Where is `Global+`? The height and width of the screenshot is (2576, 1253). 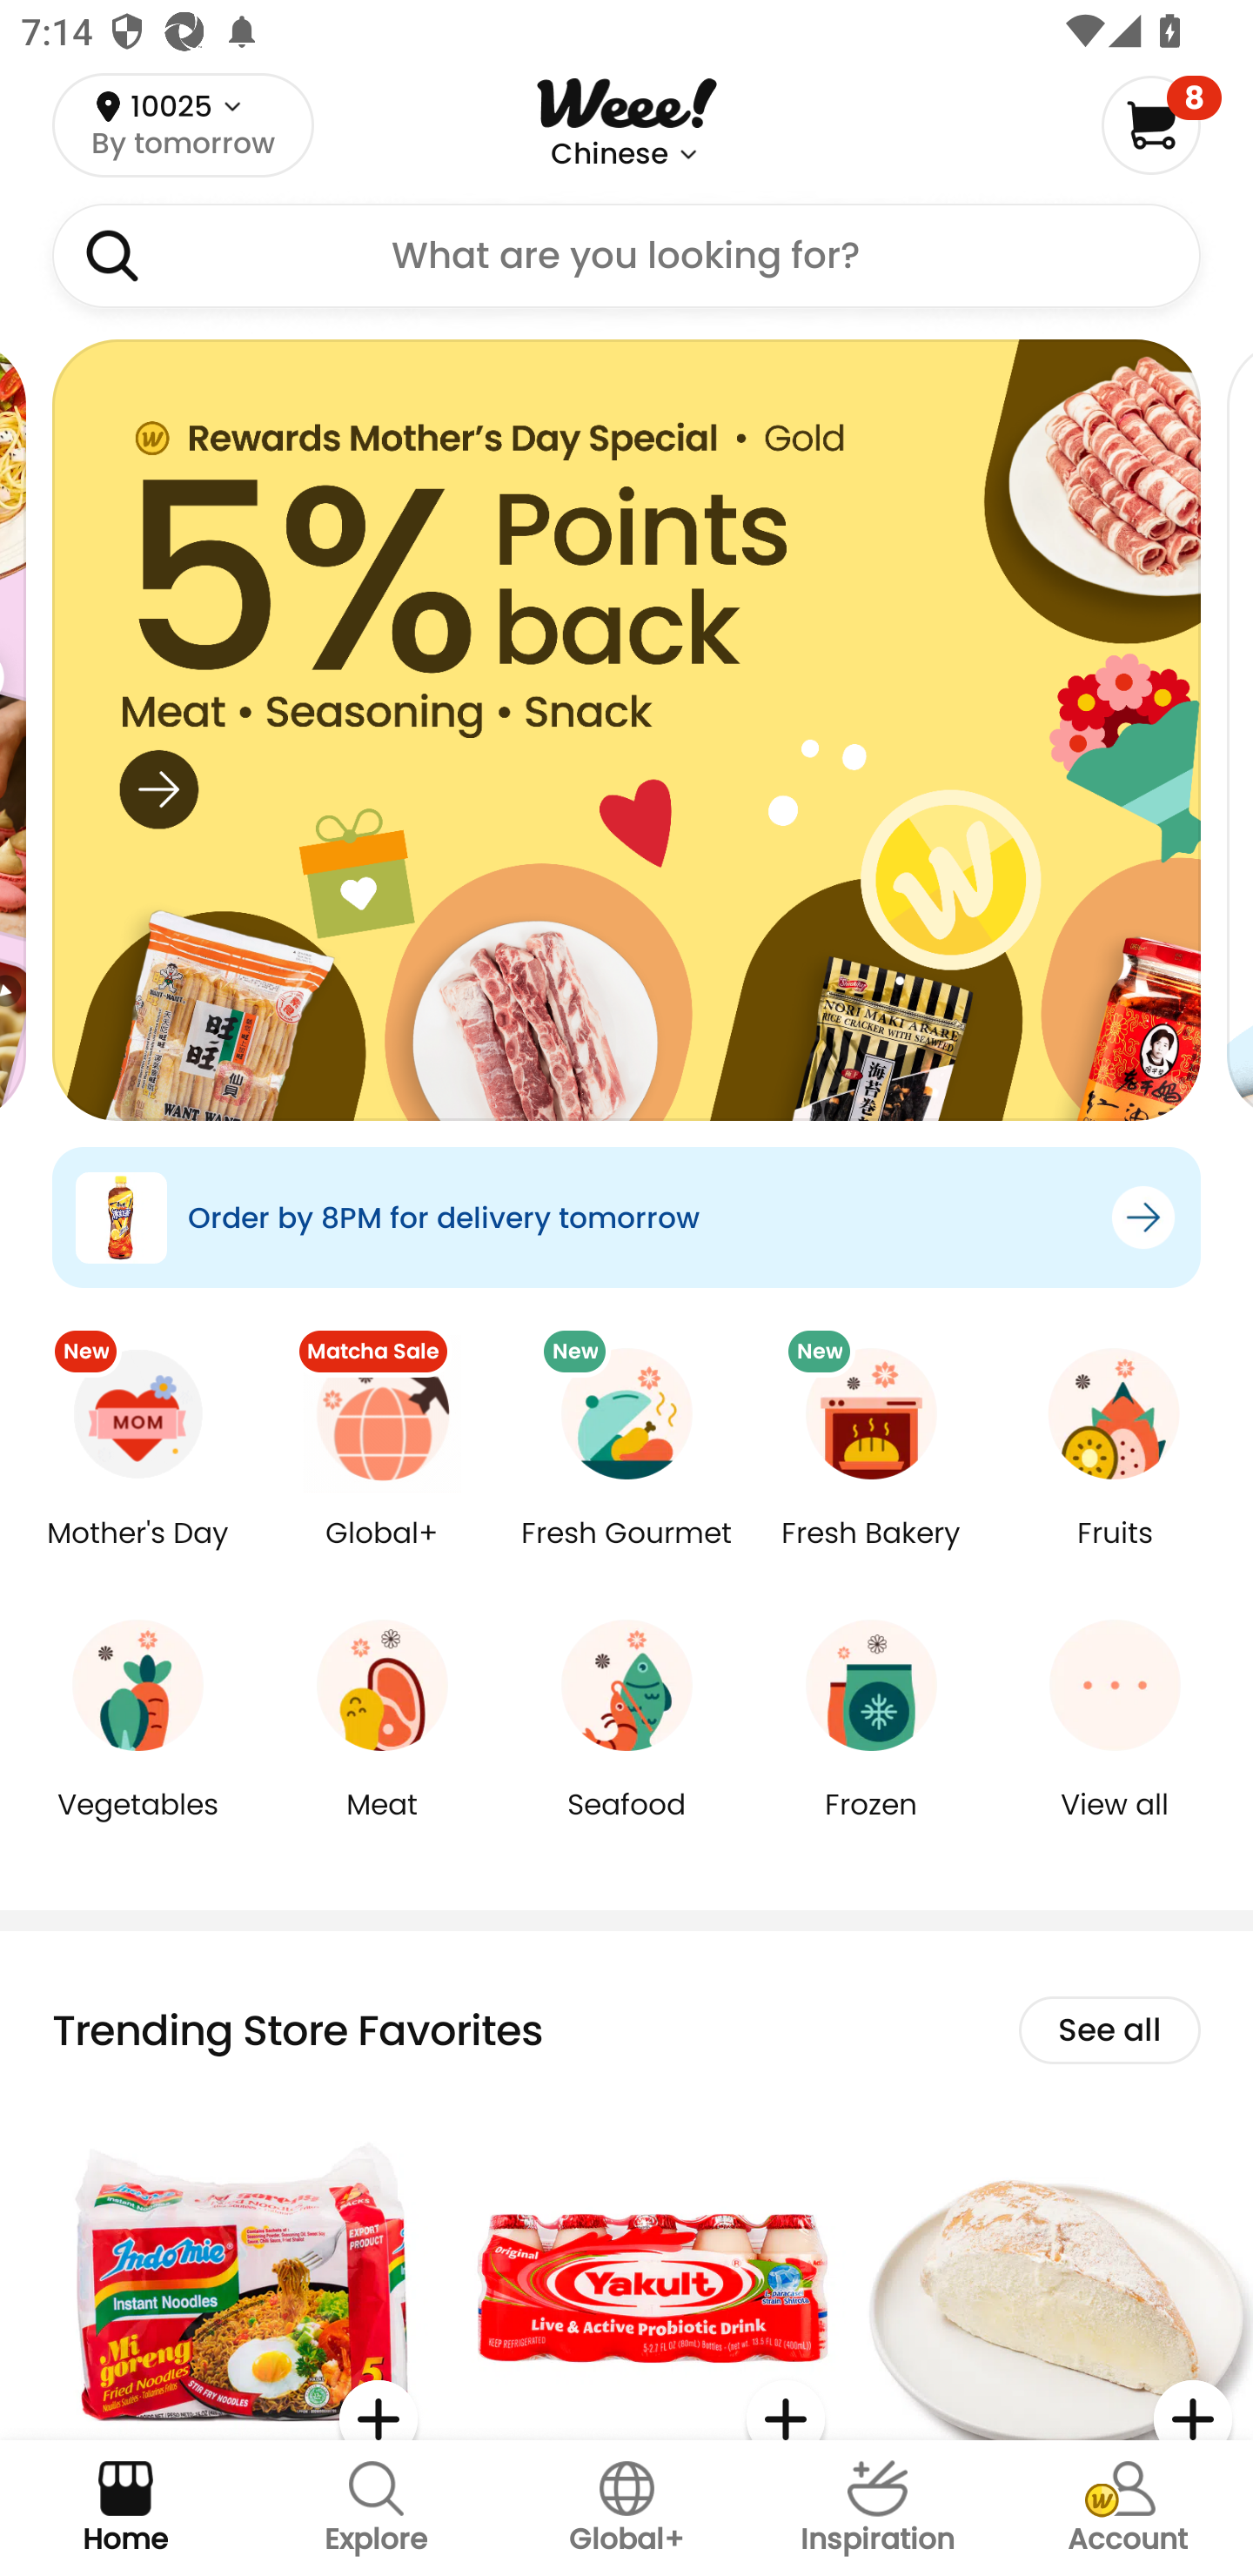 Global+ is located at coordinates (626, 2508).